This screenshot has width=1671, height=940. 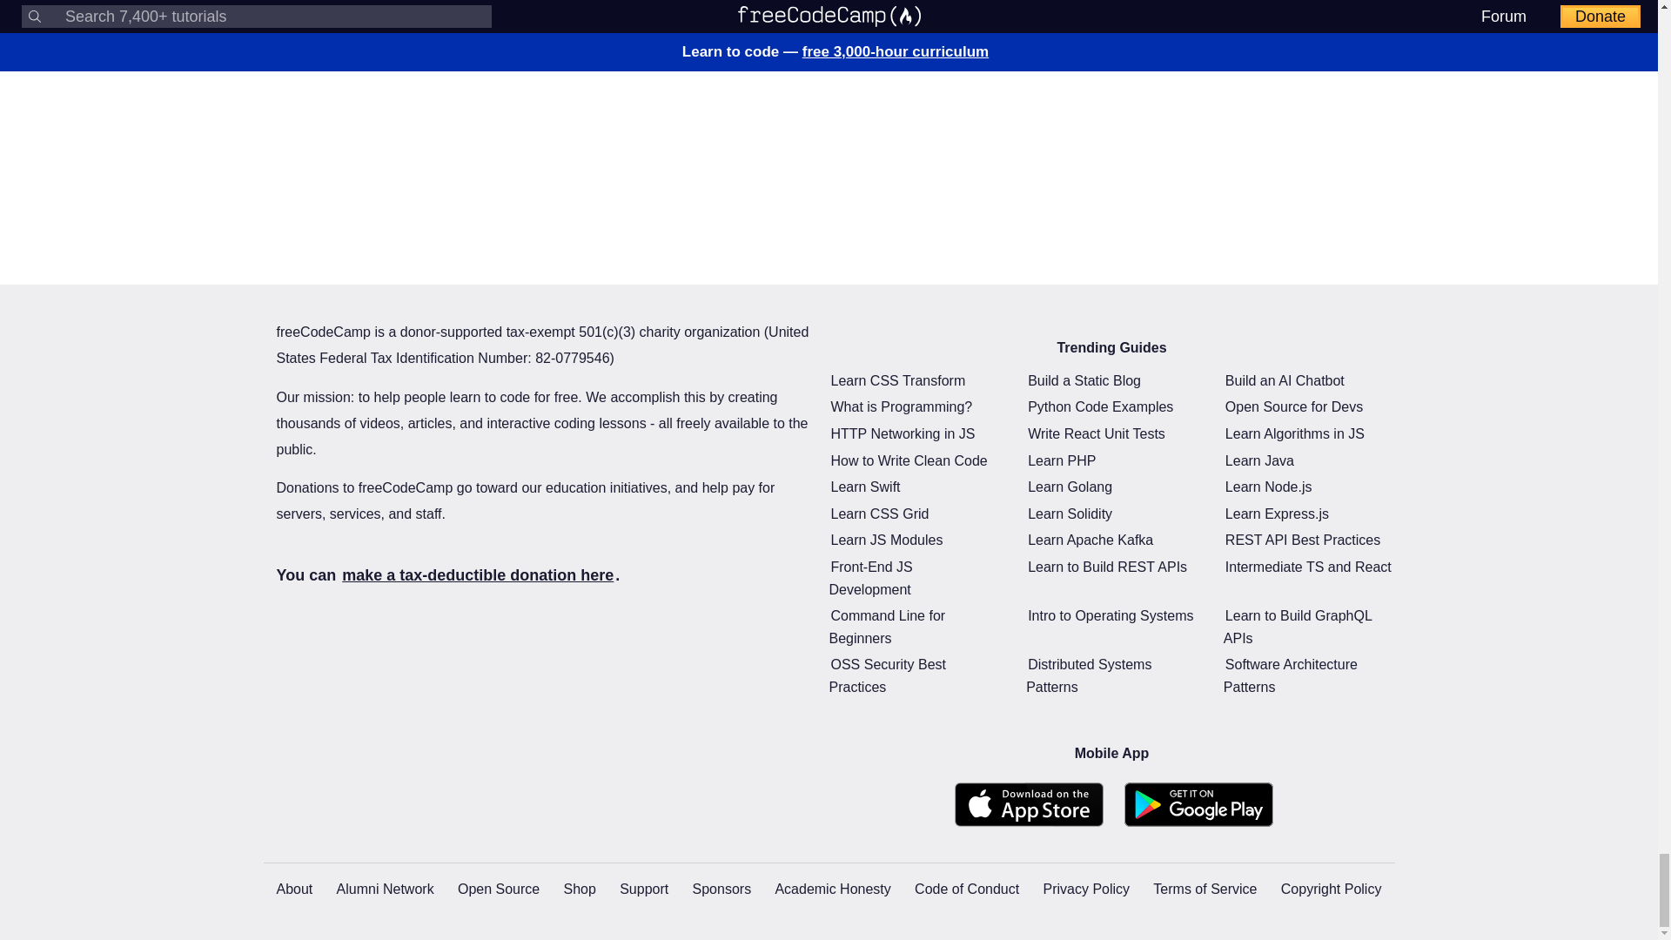 What do you see at coordinates (1096, 433) in the screenshot?
I see `Write React Unit Tests` at bounding box center [1096, 433].